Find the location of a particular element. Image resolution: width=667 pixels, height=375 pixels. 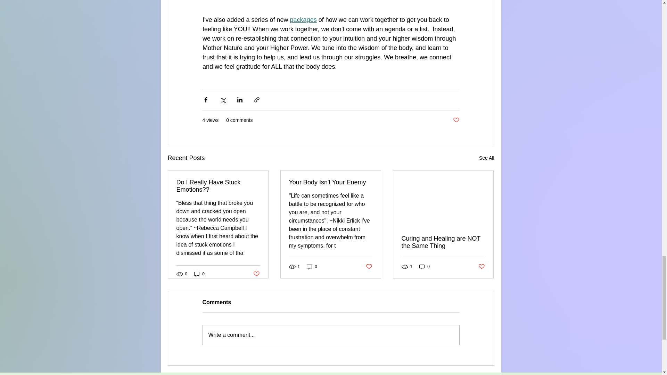

Post not marked as liked is located at coordinates (456, 120).